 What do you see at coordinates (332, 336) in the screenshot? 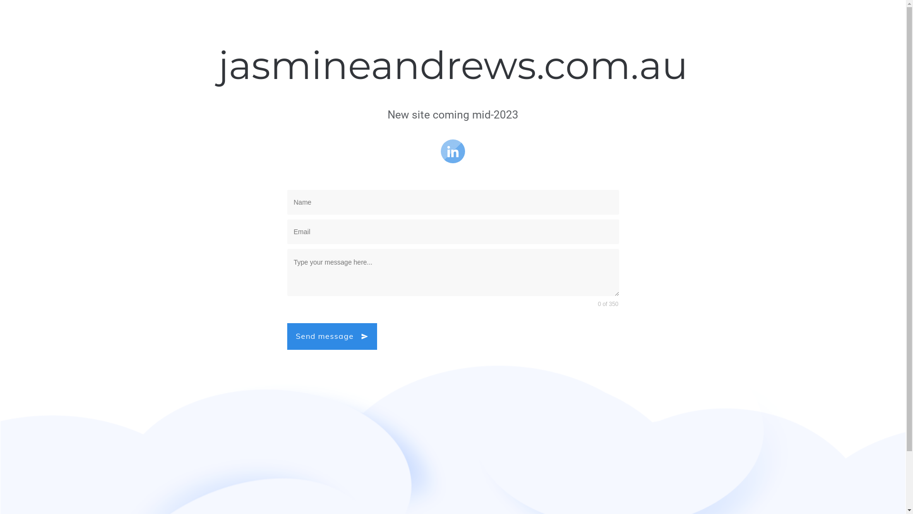
I see `Send message` at bounding box center [332, 336].